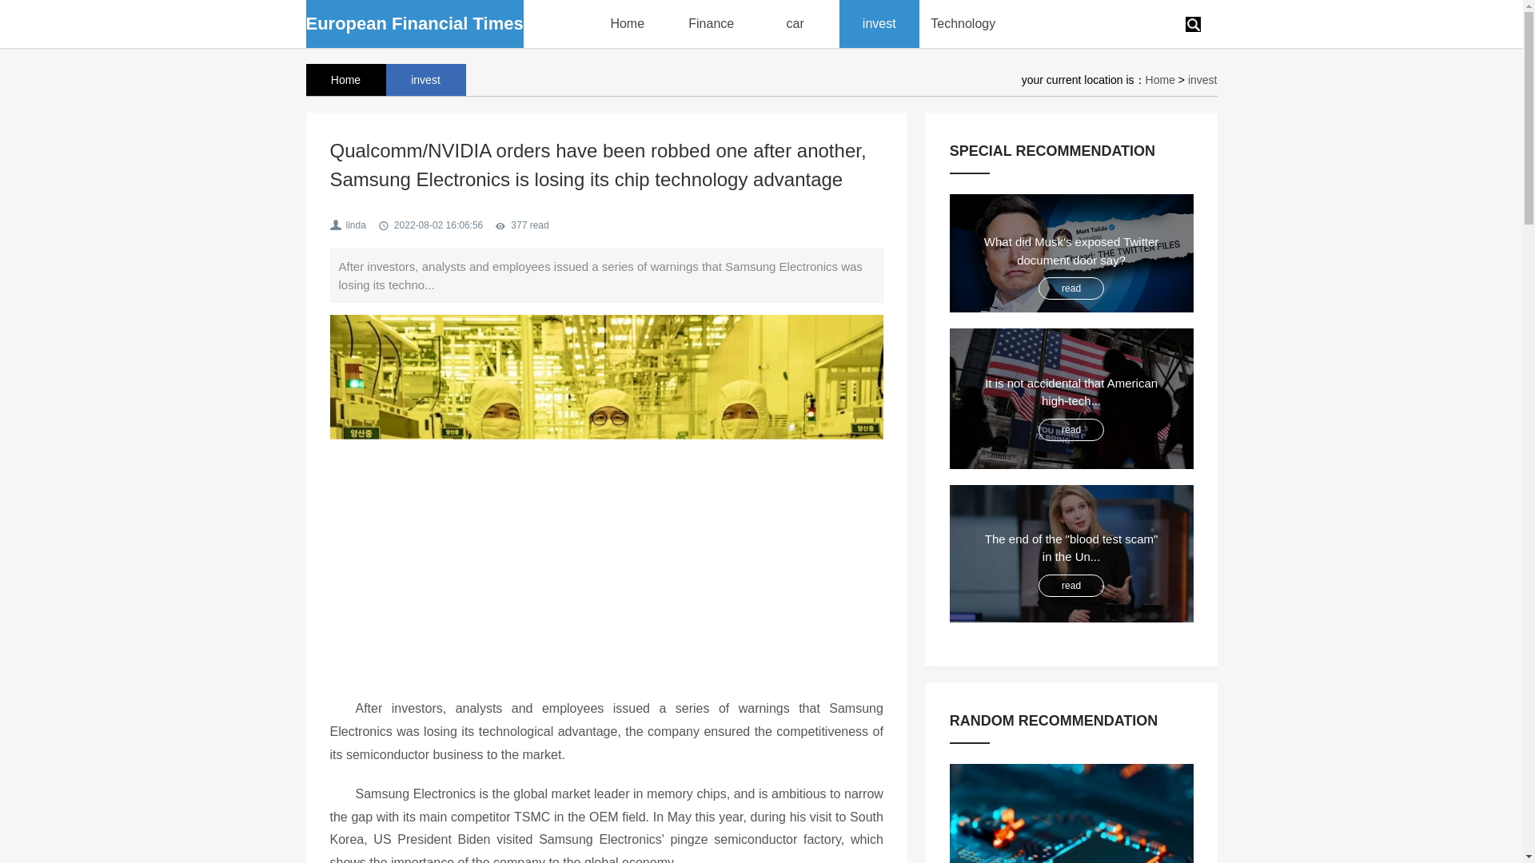 This screenshot has height=863, width=1535. I want to click on Home, so click(1160, 80).